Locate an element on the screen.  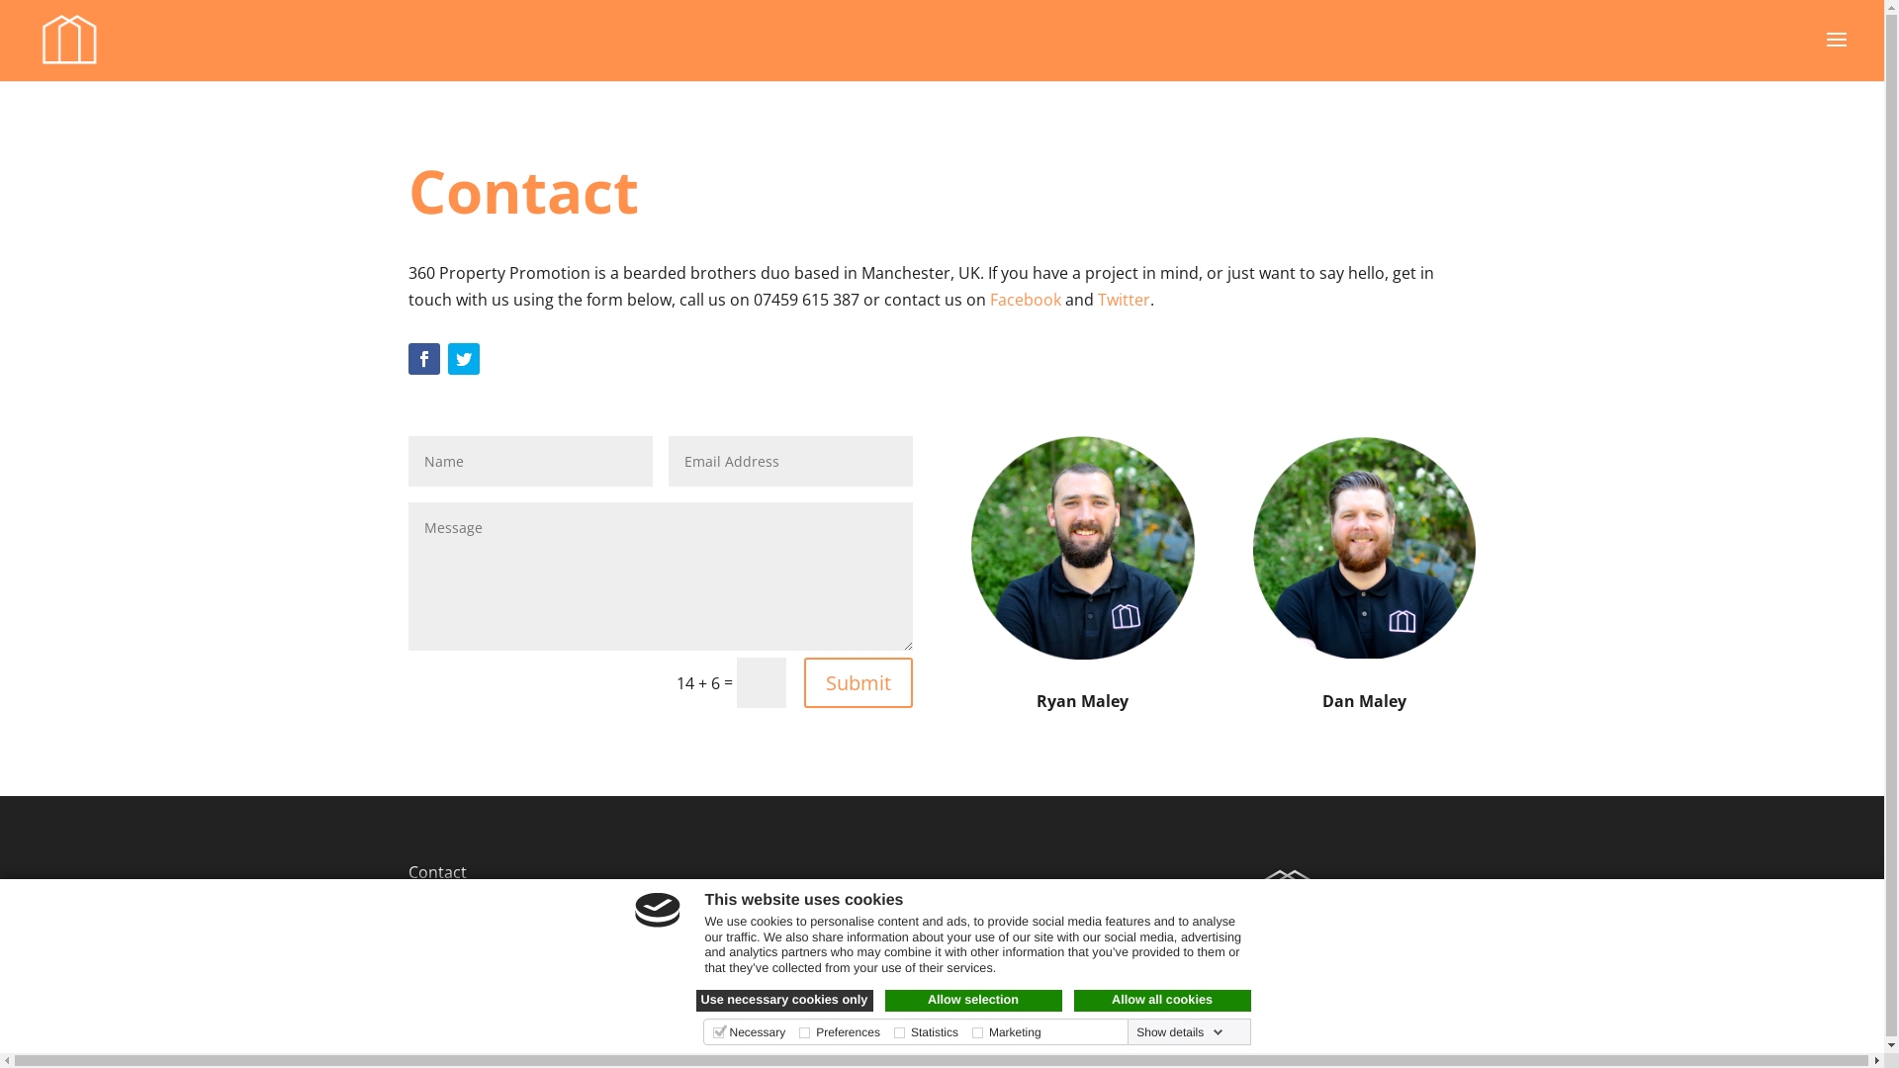
Ryan_Headshot is located at coordinates (1082, 548).